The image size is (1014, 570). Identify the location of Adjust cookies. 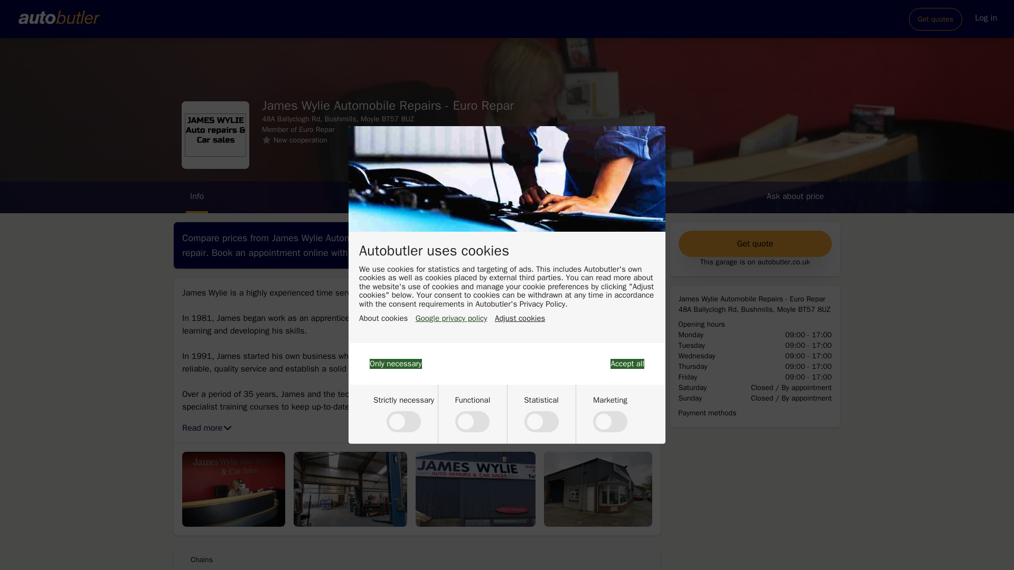
(520, 319).